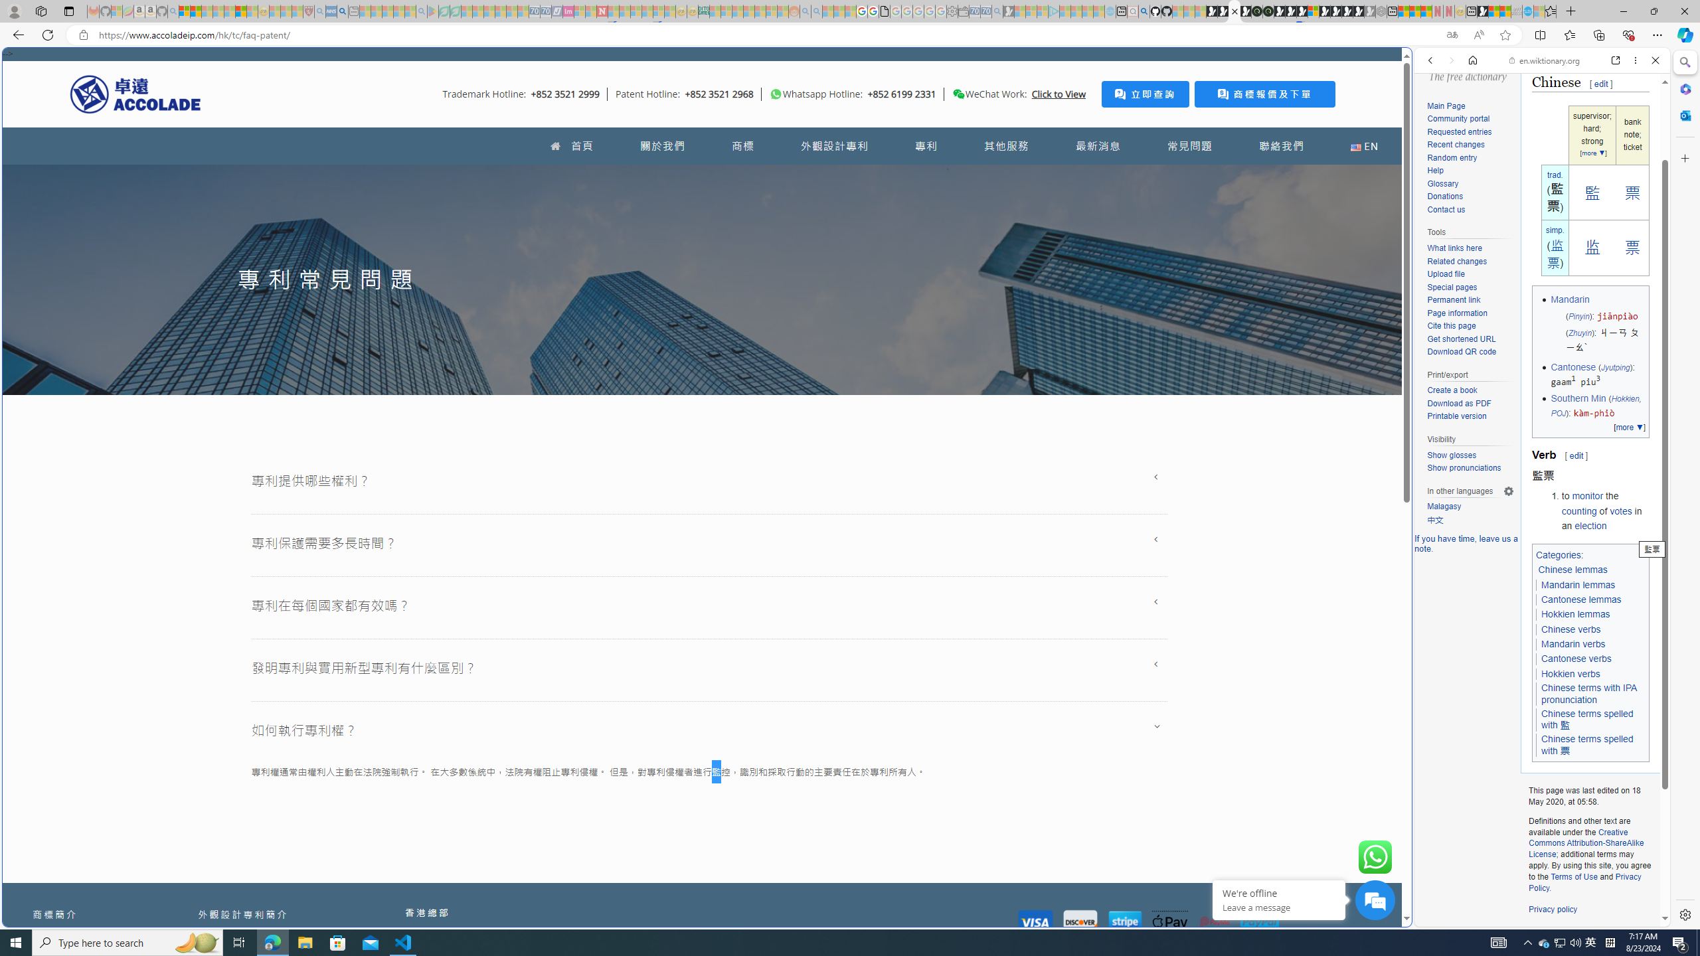 This screenshot has width=1700, height=956. I want to click on bank note; ticket, so click(1632, 135).